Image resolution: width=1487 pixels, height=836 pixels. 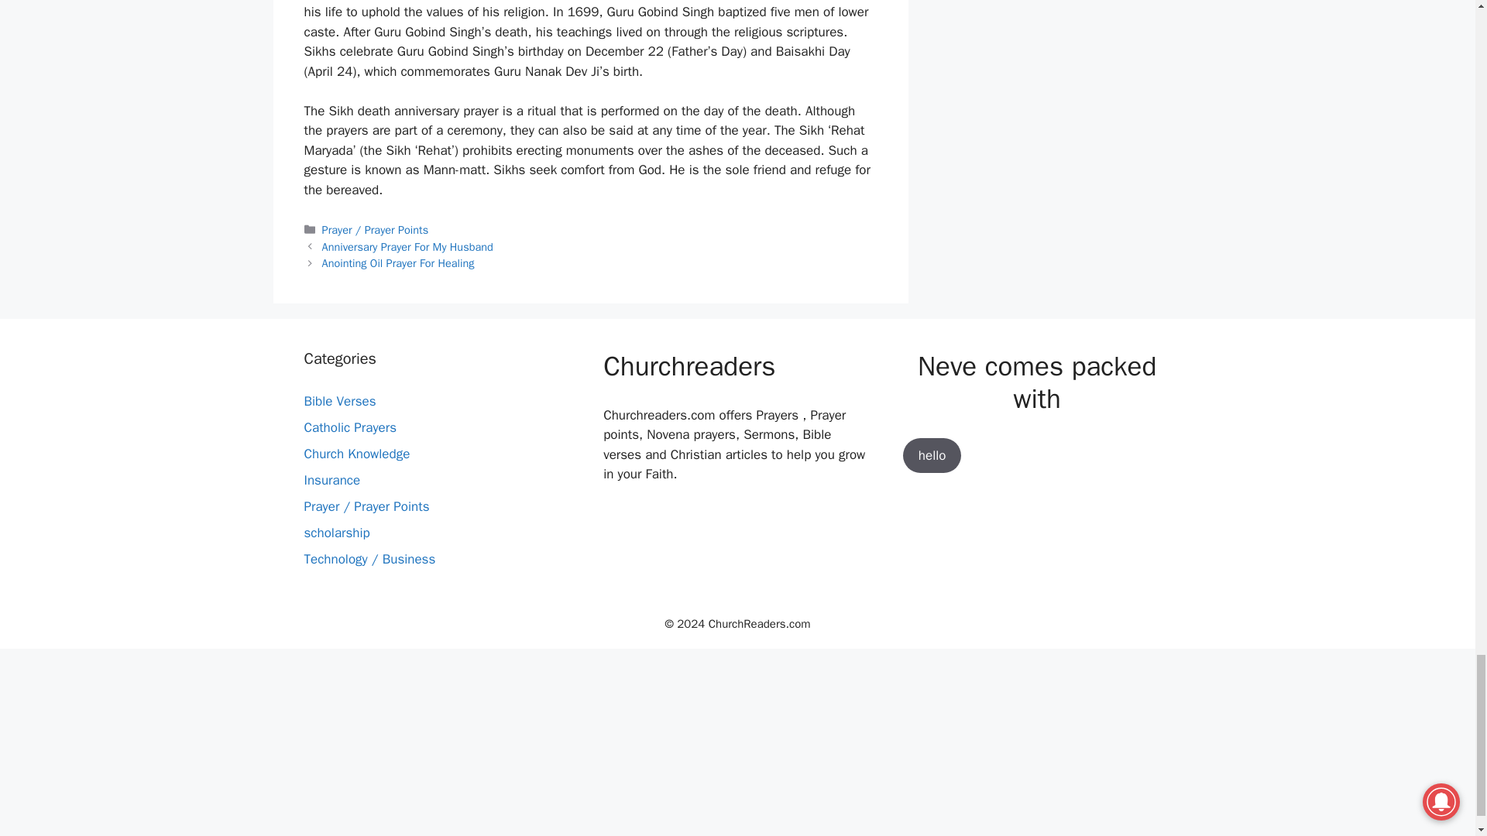 I want to click on Church Knowledge, so click(x=356, y=454).